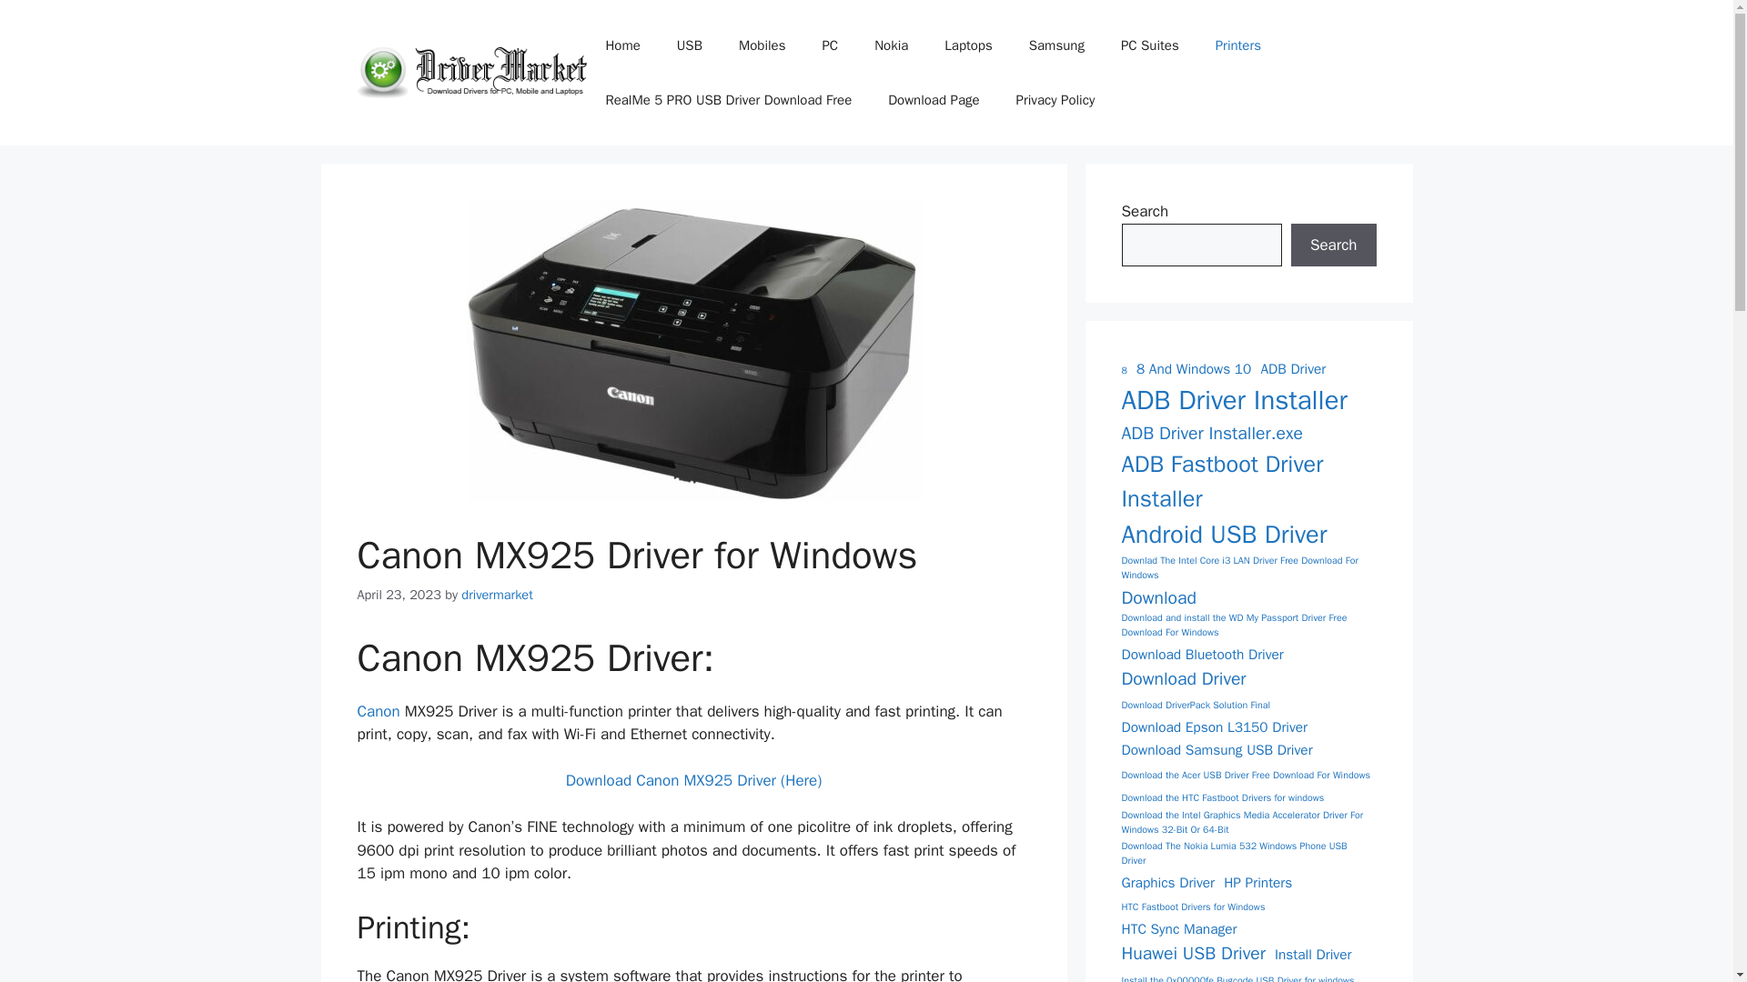  Describe the element at coordinates (762, 45) in the screenshot. I see `Mobiles` at that location.